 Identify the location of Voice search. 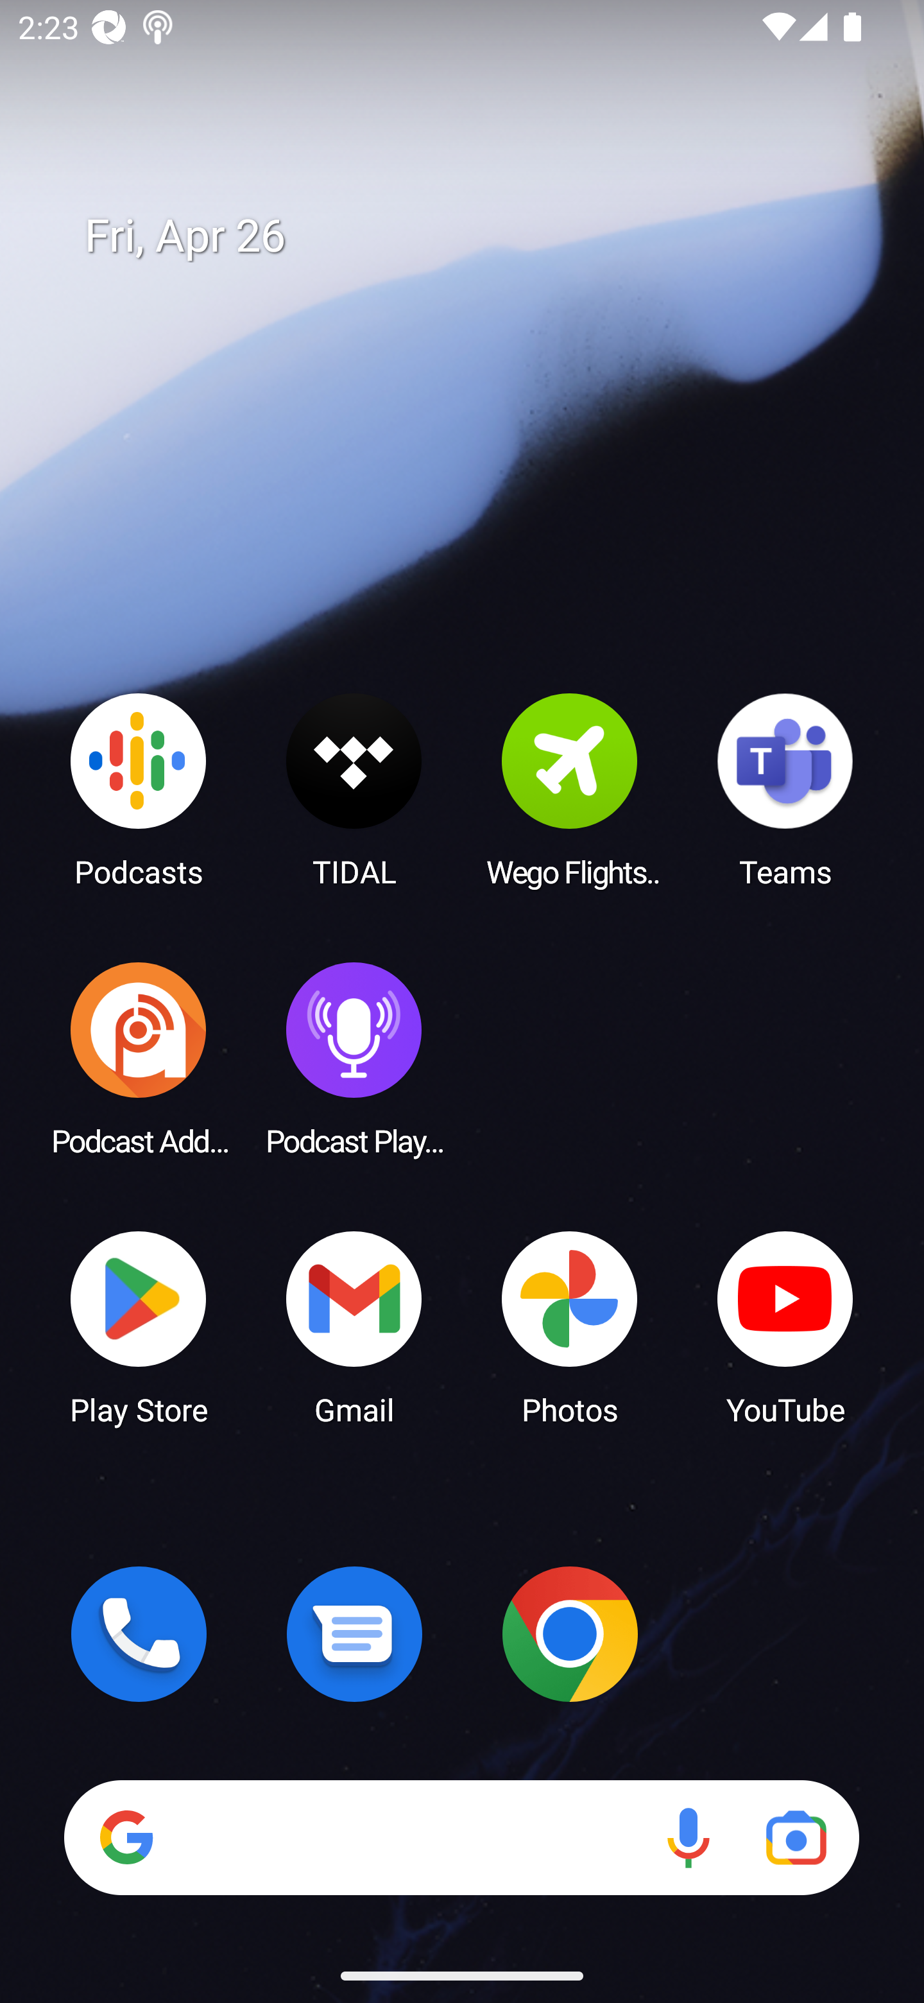
(688, 1837).